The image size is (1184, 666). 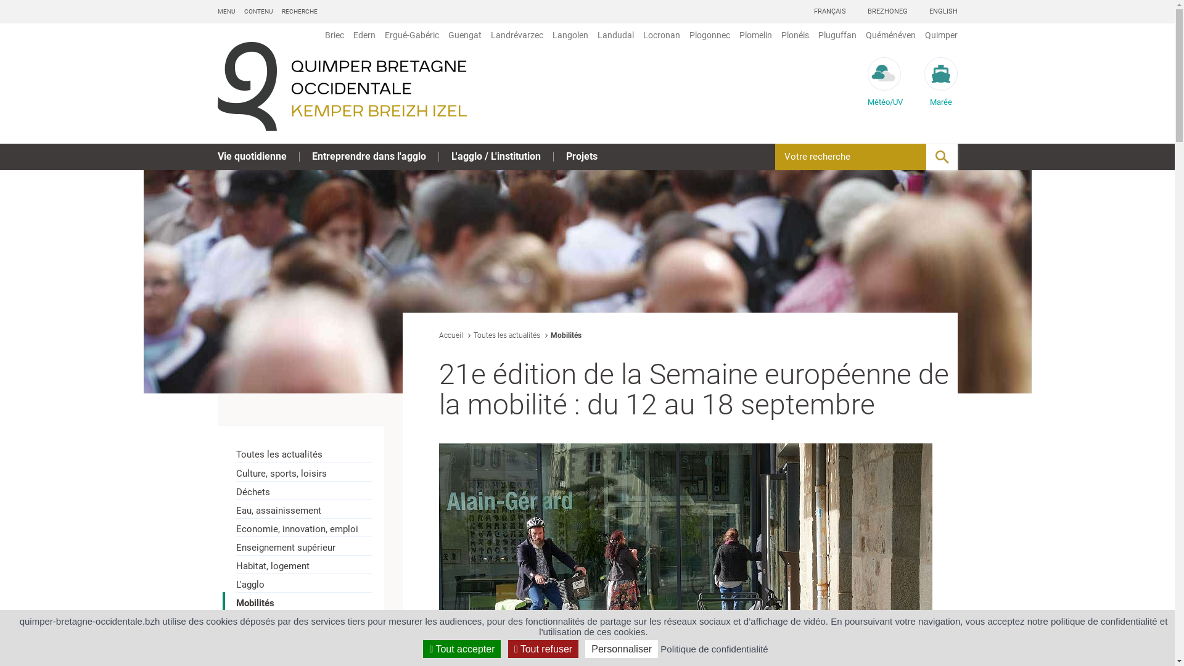 What do you see at coordinates (309, 583) in the screenshot?
I see `L'agglo` at bounding box center [309, 583].